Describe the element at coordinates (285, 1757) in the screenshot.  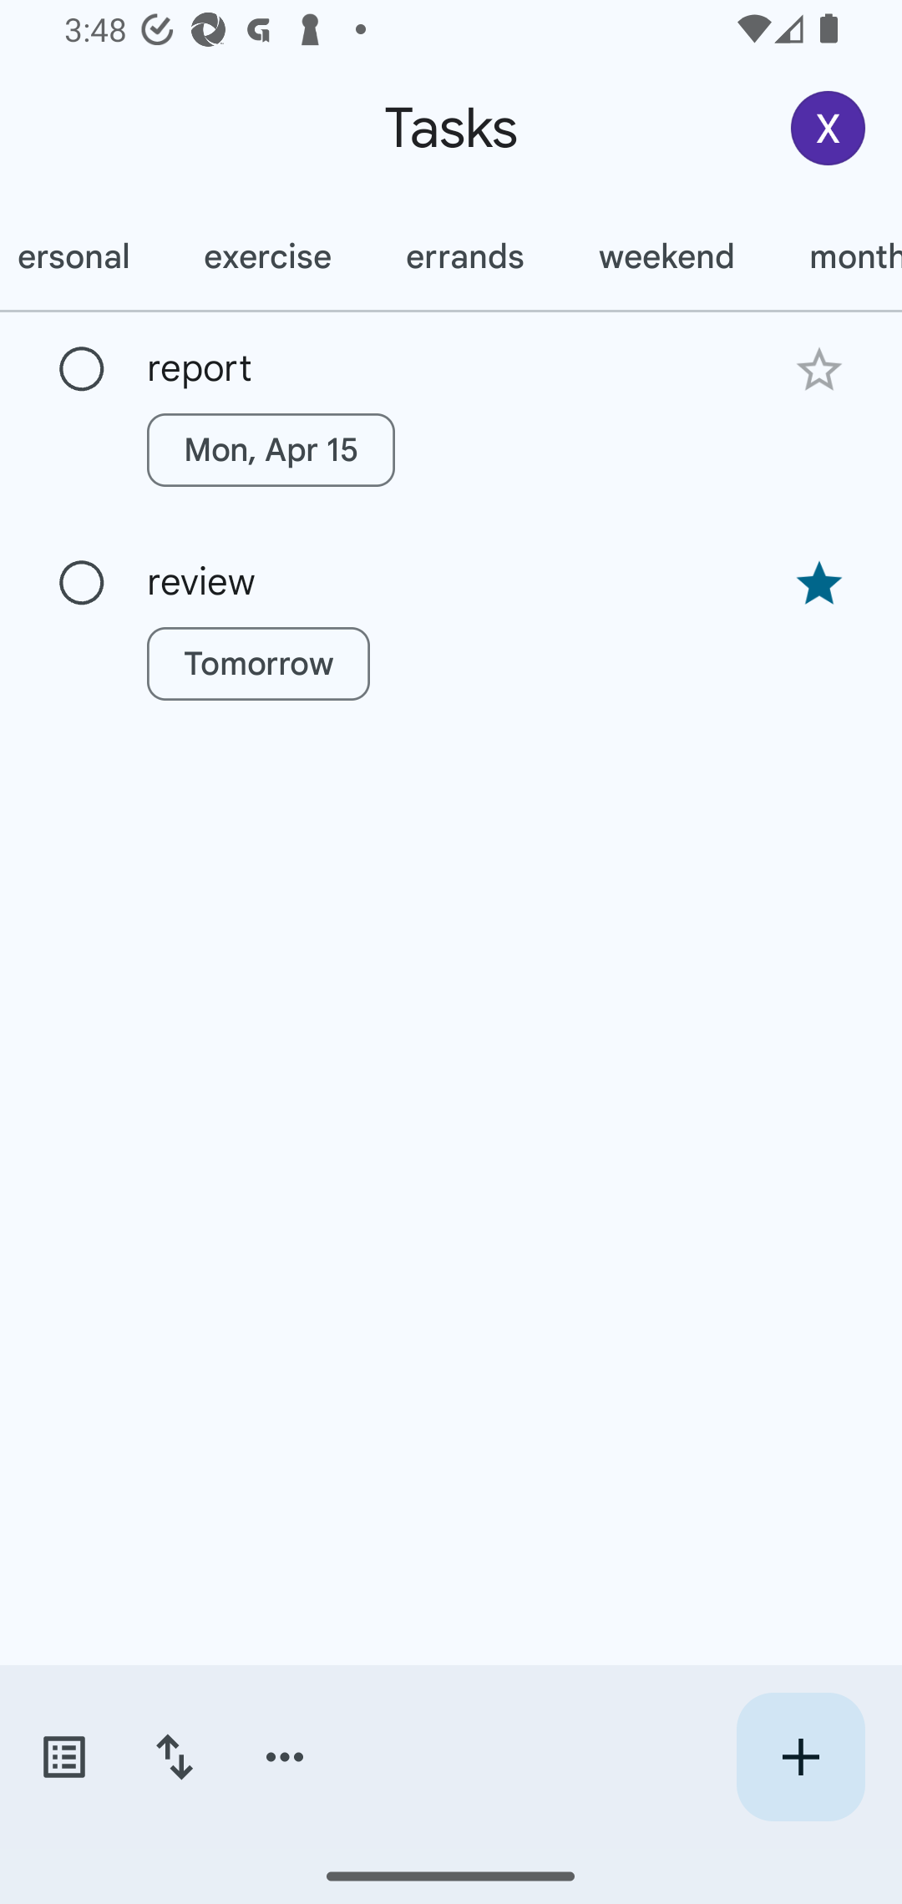
I see `More options` at that location.